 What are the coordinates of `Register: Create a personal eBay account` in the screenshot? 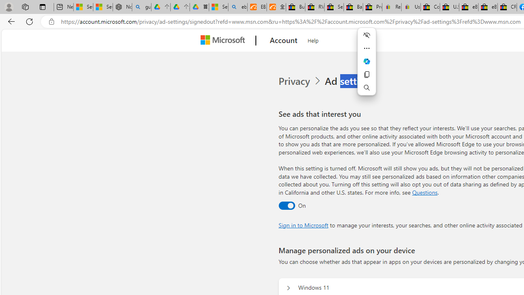 It's located at (392, 7).